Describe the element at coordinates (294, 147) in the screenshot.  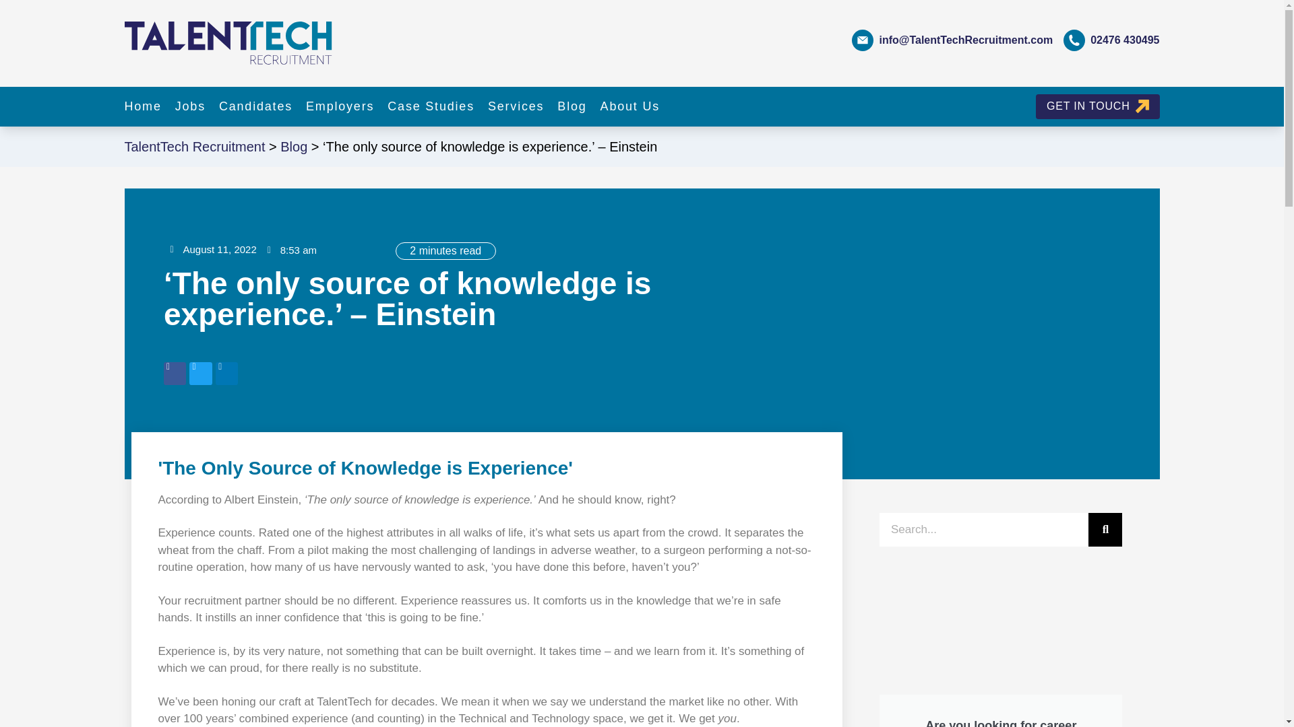
I see `Blog` at that location.